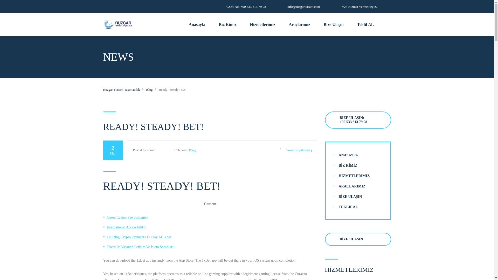 The width and height of the screenshot is (498, 280). What do you see at coordinates (149, 90) in the screenshot?
I see `Go to the Blog category archives.` at bounding box center [149, 90].